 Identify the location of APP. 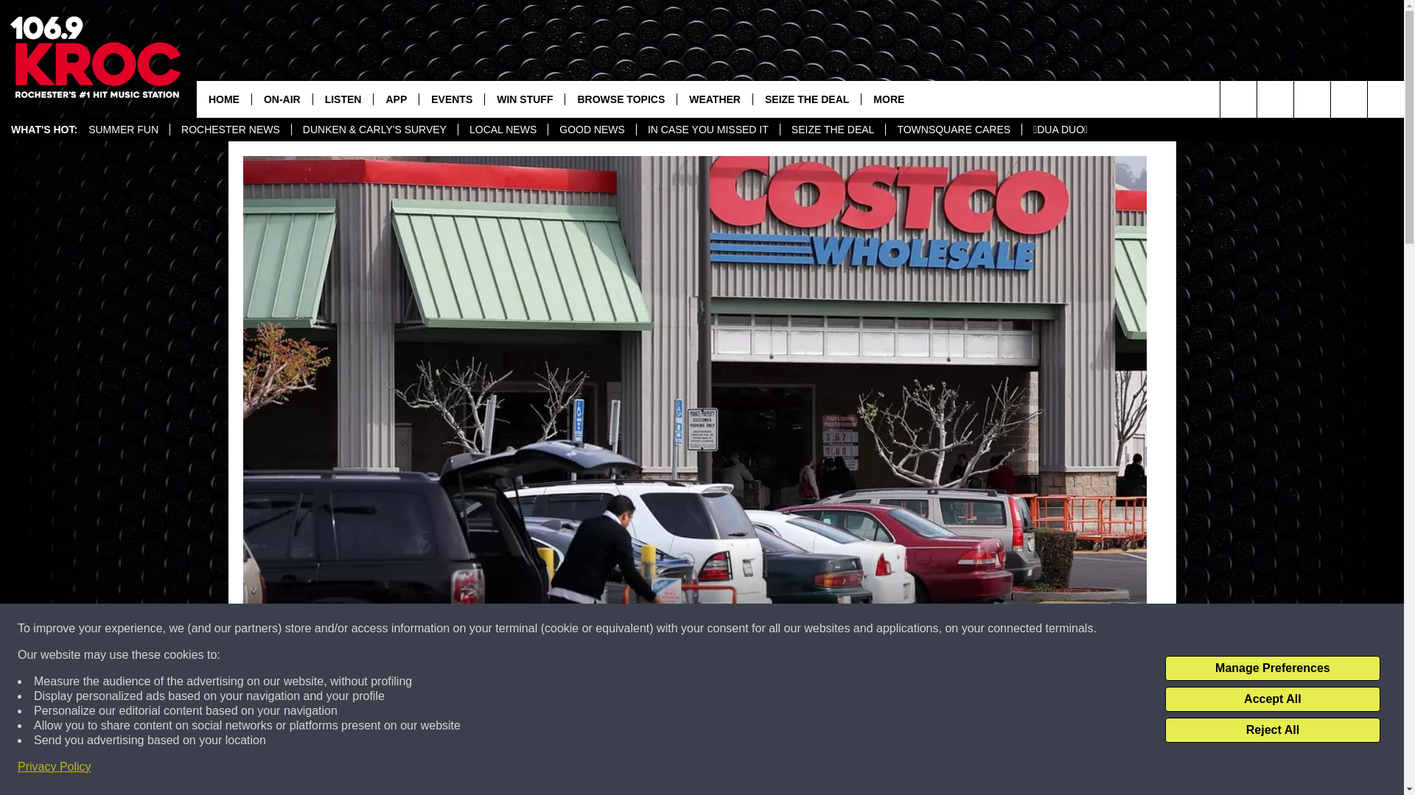
(396, 99).